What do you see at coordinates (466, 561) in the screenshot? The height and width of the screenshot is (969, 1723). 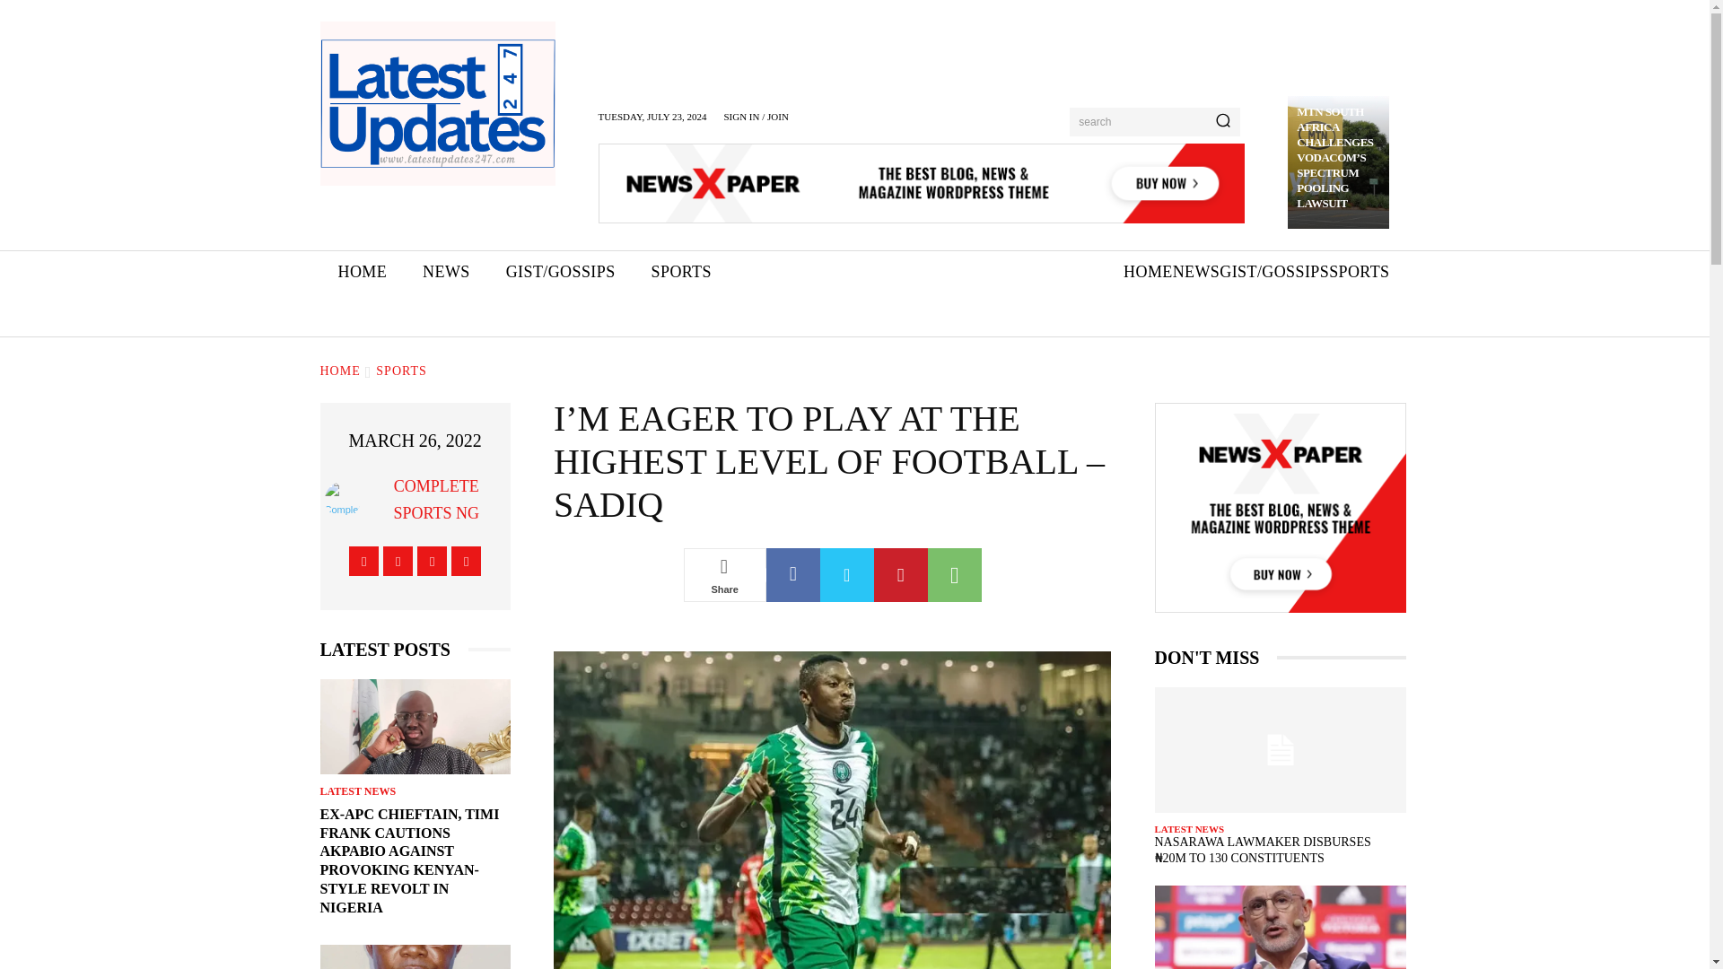 I see `Youtube` at bounding box center [466, 561].